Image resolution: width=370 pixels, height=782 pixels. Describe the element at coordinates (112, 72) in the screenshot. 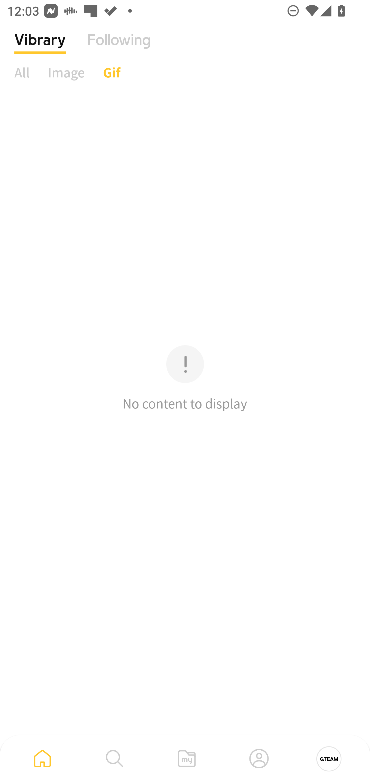

I see `Gif` at that location.